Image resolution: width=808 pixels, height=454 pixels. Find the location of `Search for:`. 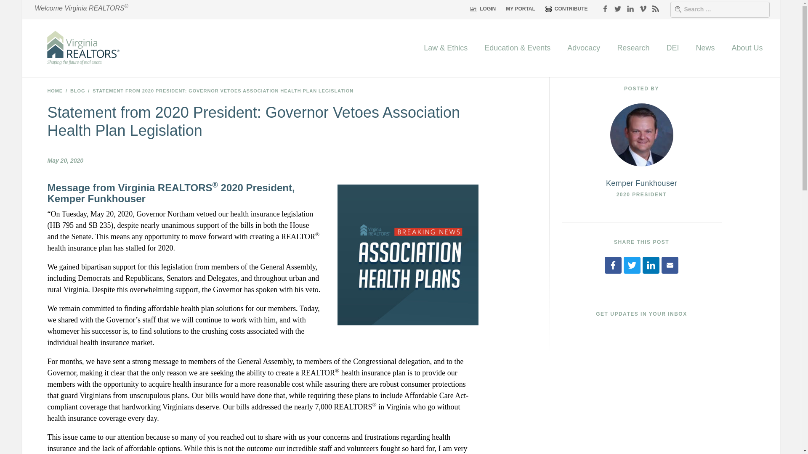

Search for: is located at coordinates (719, 10).